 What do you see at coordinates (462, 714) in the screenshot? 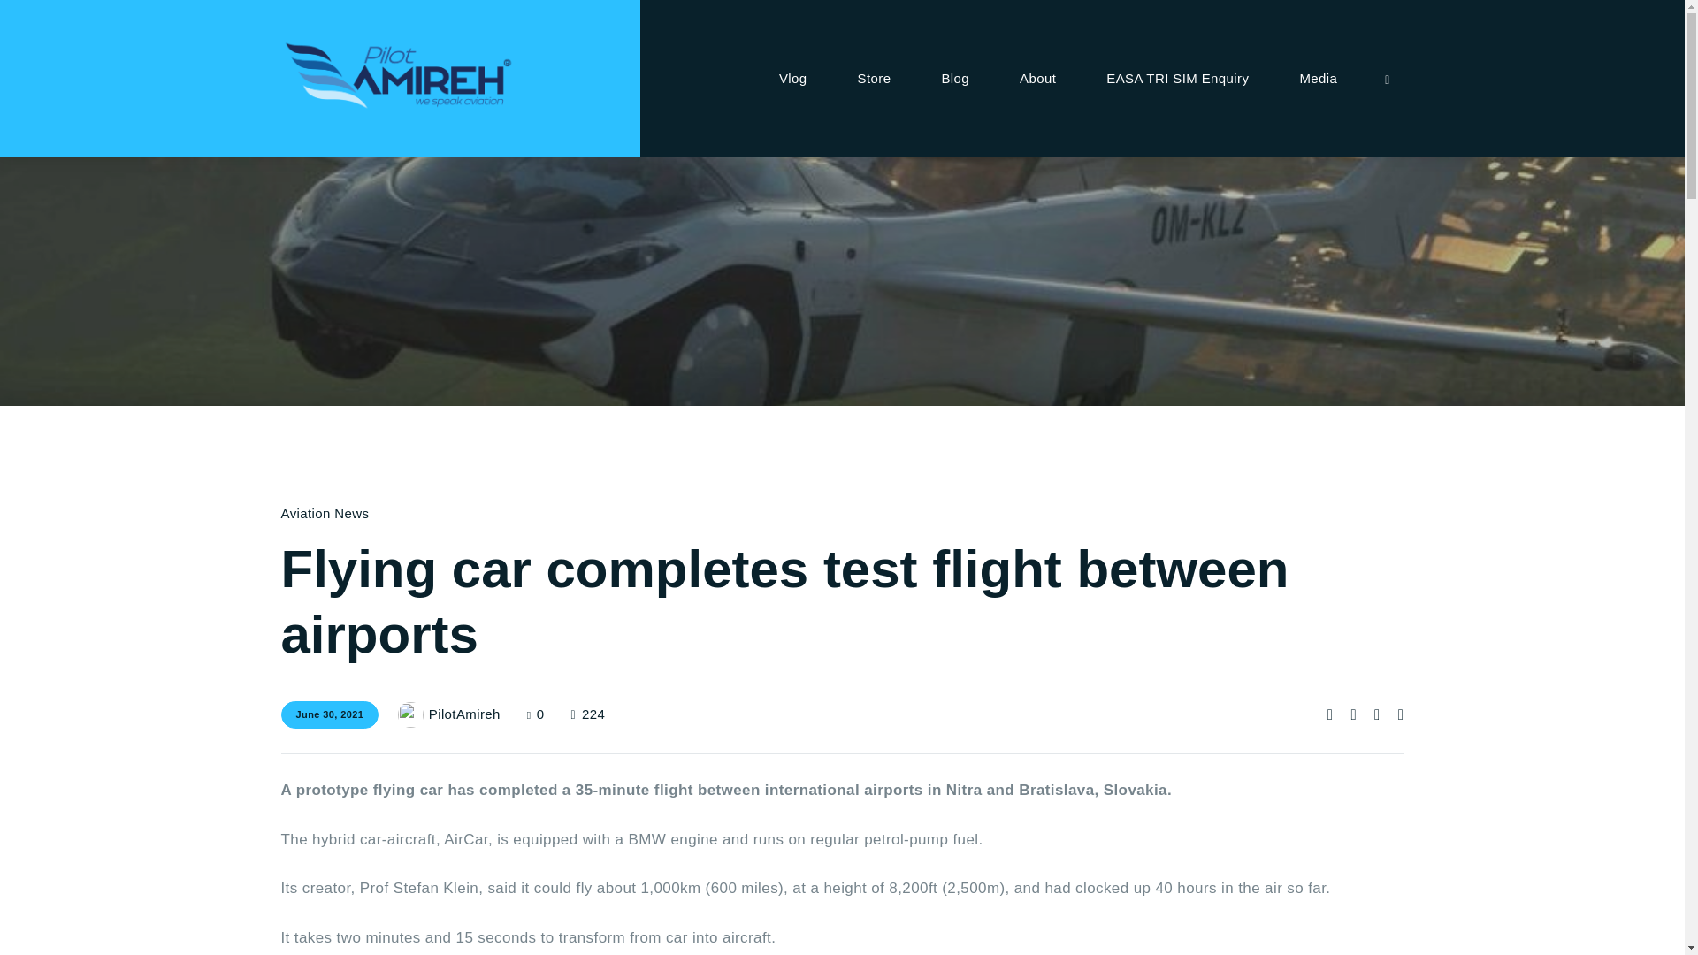
I see `PilotAmireh` at bounding box center [462, 714].